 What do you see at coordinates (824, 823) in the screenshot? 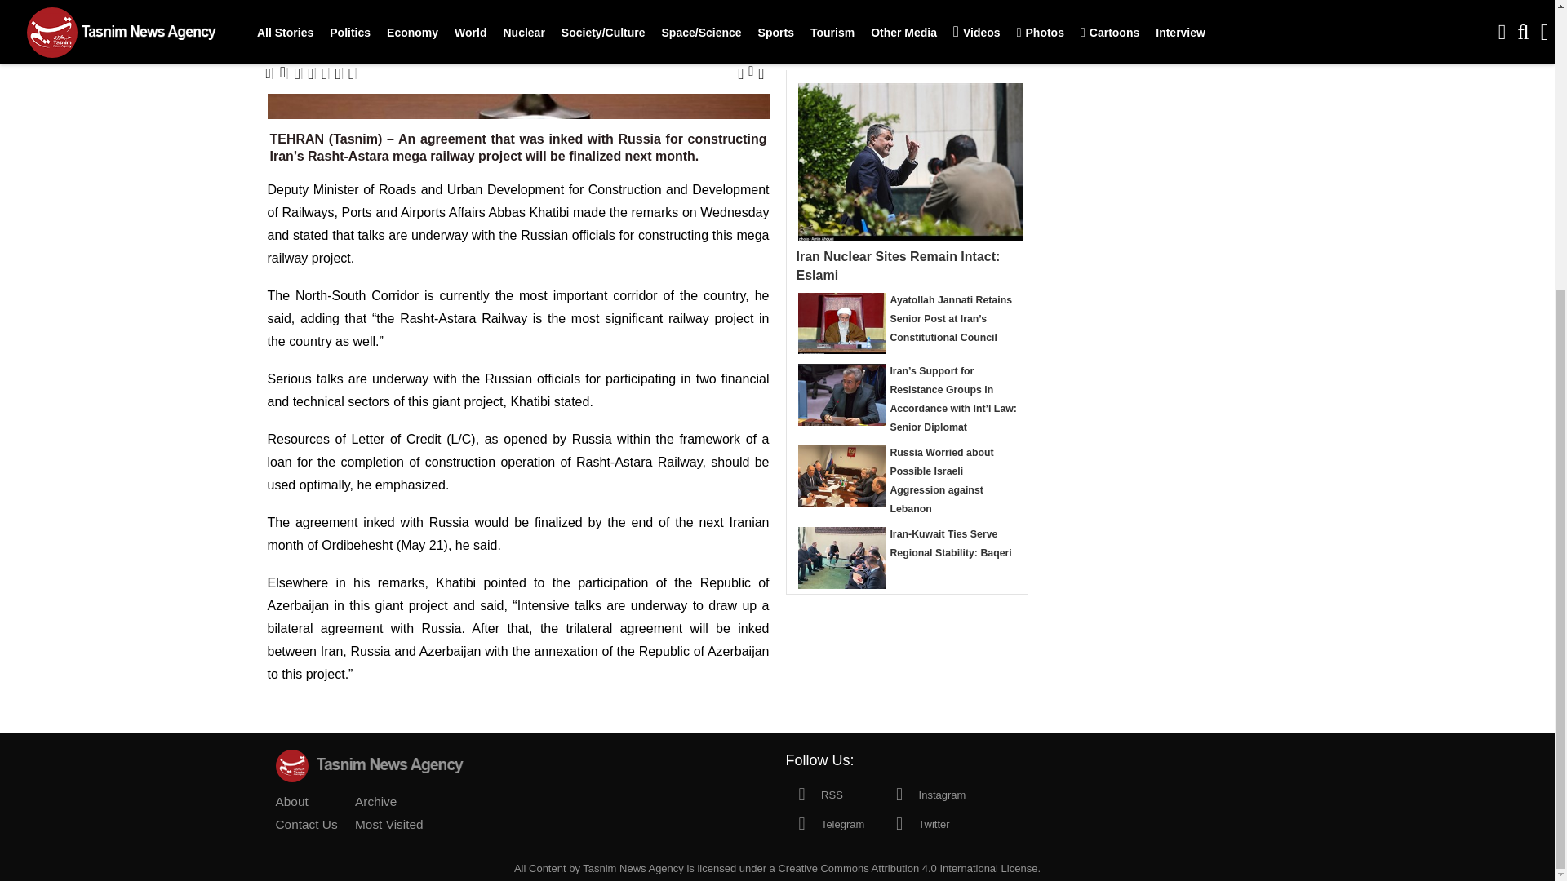
I see `Telegram` at bounding box center [824, 823].